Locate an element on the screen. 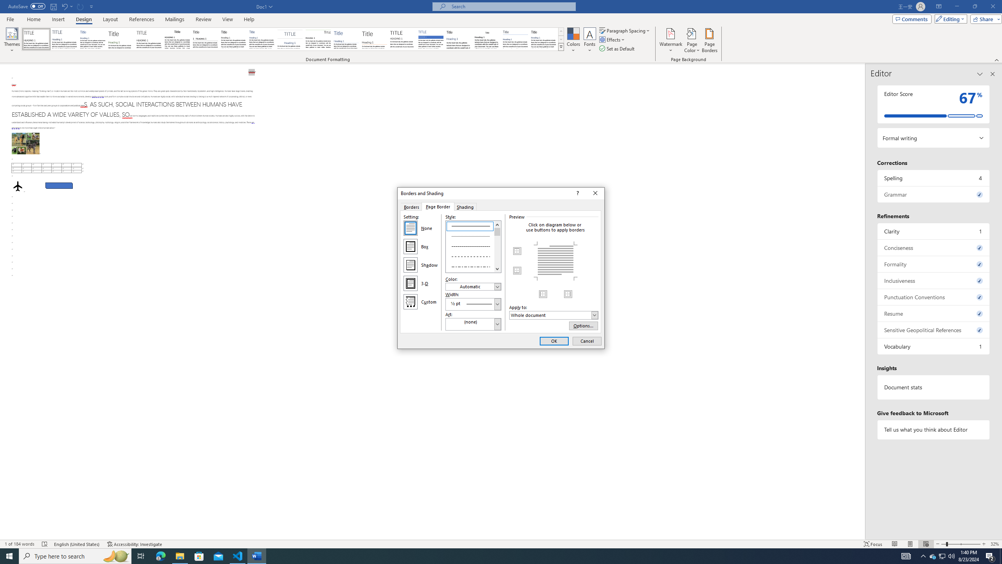  Centered is located at coordinates (487, 39).